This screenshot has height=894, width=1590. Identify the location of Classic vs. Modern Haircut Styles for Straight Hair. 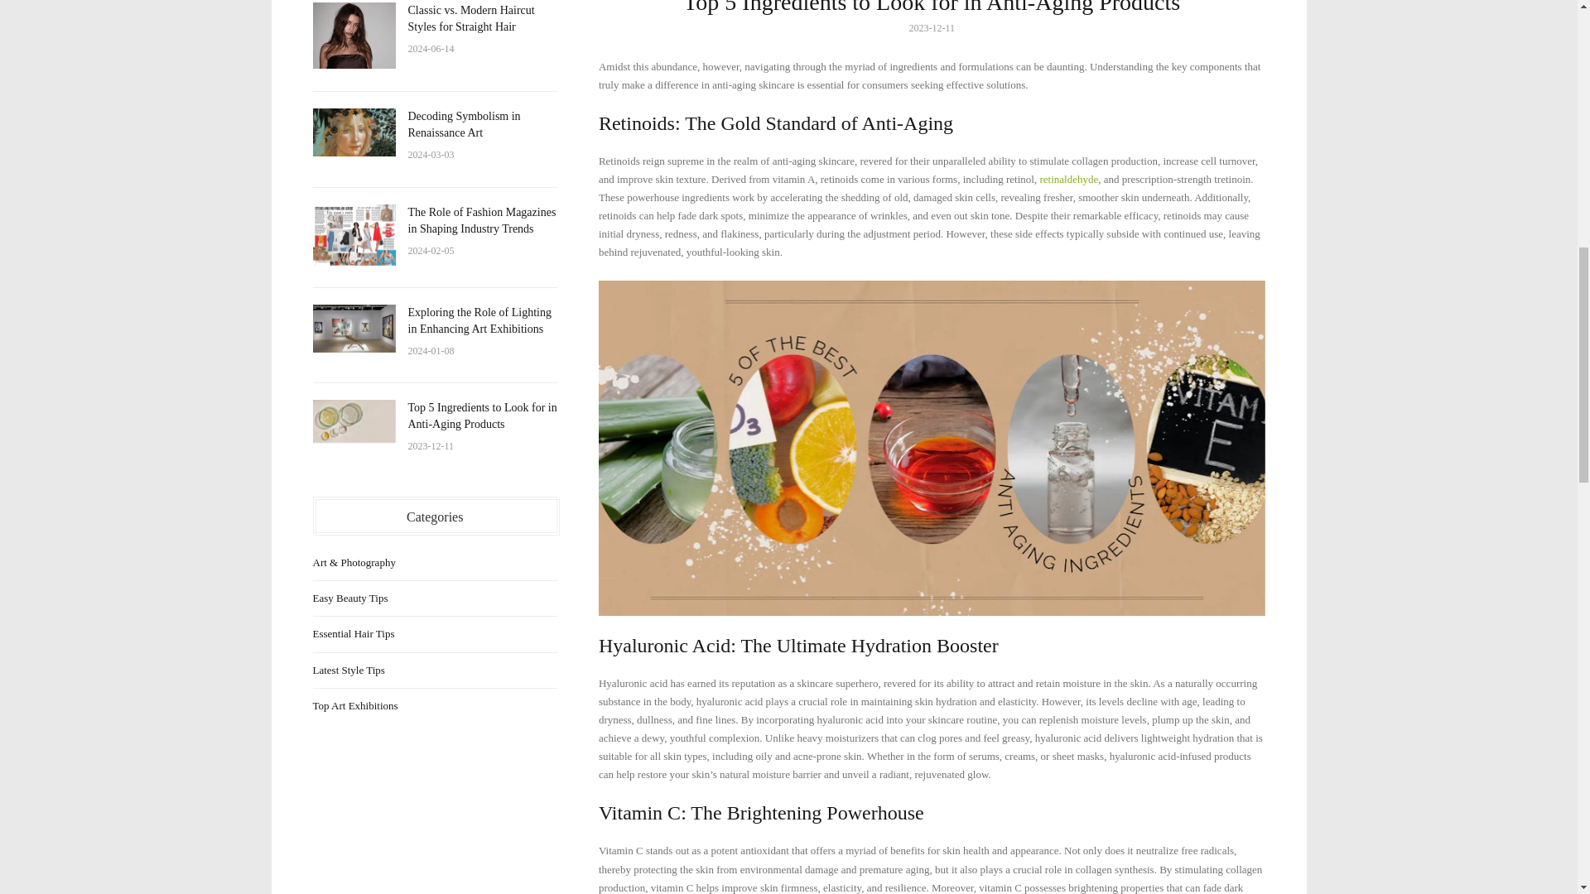
(470, 18).